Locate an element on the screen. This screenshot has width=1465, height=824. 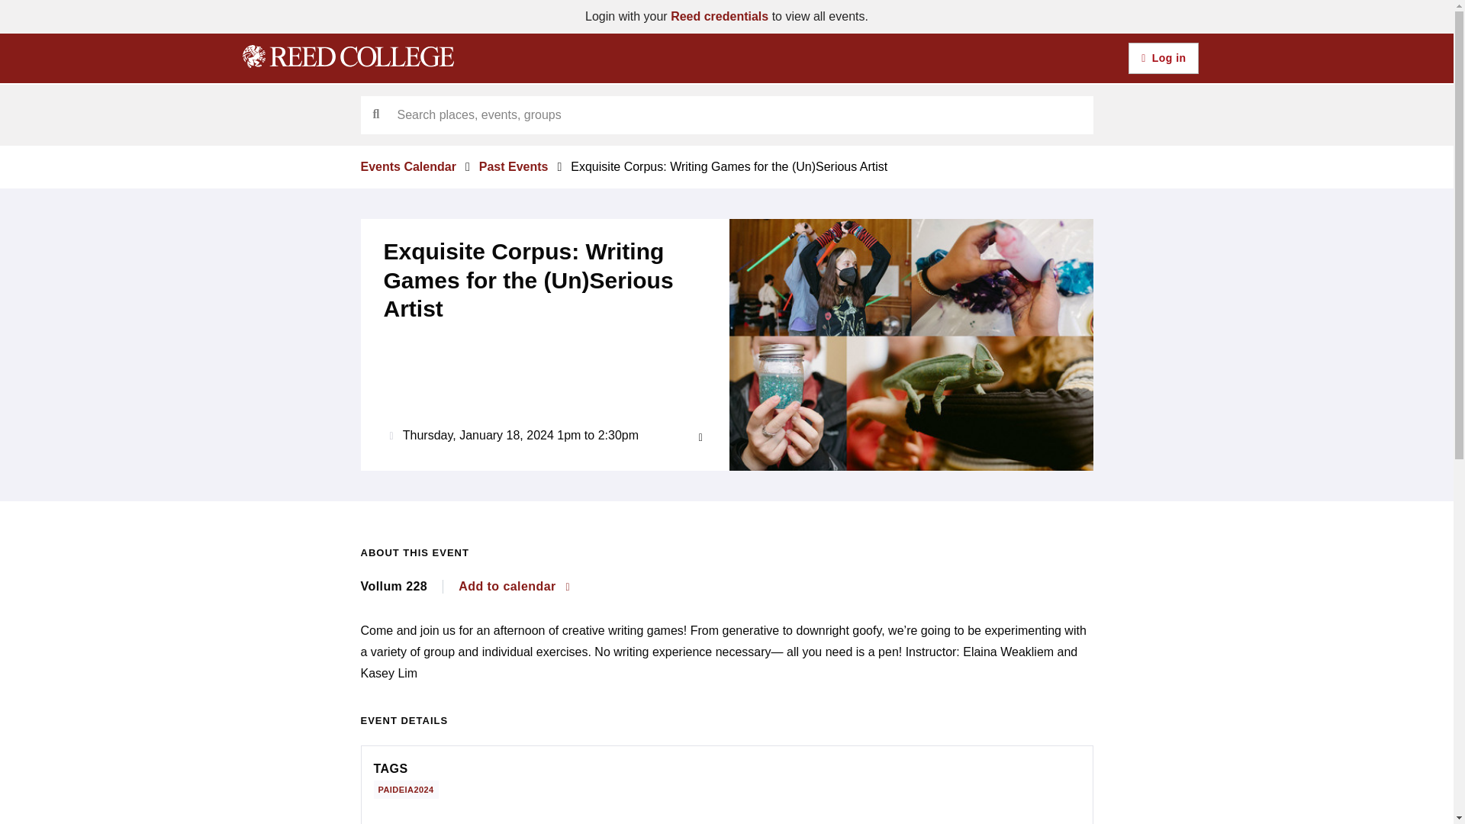
Add to calendar is located at coordinates (514, 586).